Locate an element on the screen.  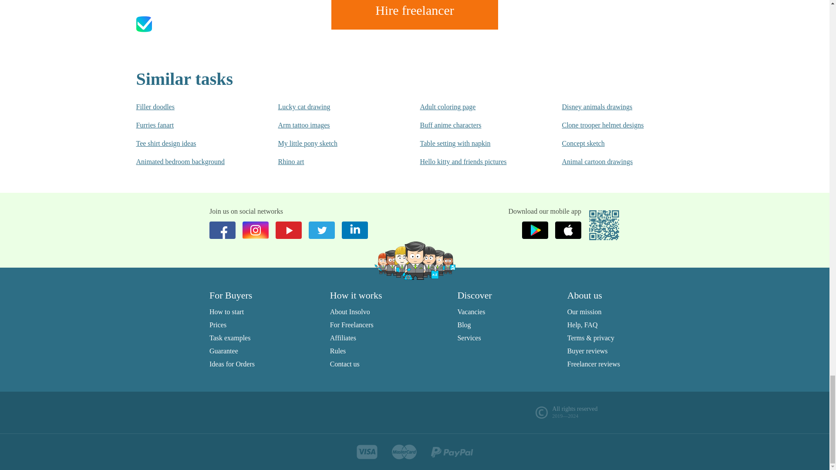
About Insolvo is located at coordinates (350, 312).